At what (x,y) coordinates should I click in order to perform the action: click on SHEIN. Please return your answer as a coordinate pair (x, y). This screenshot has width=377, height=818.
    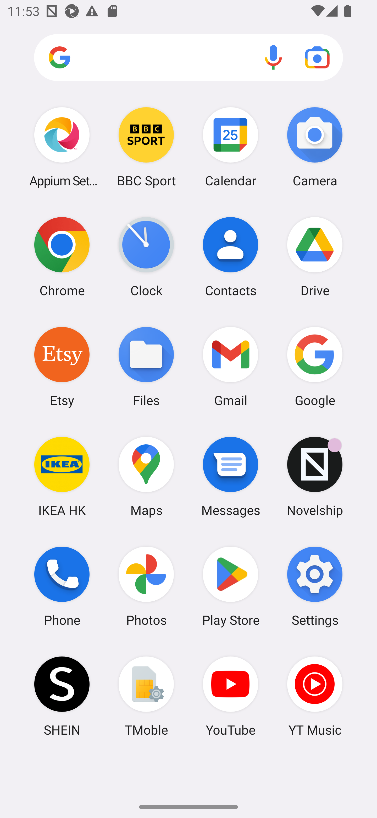
    Looking at the image, I should click on (62, 696).